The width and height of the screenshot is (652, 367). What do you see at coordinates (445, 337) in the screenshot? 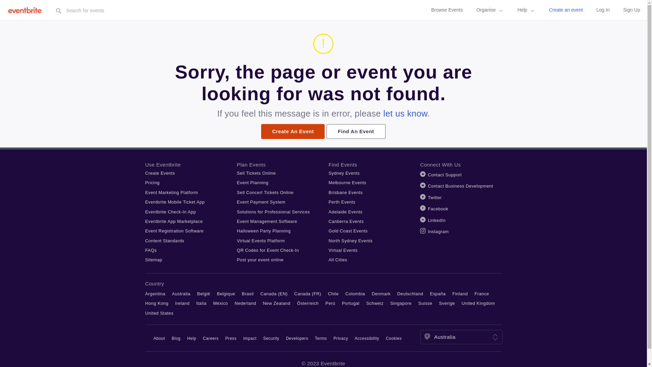
I see `Australia` at bounding box center [445, 337].